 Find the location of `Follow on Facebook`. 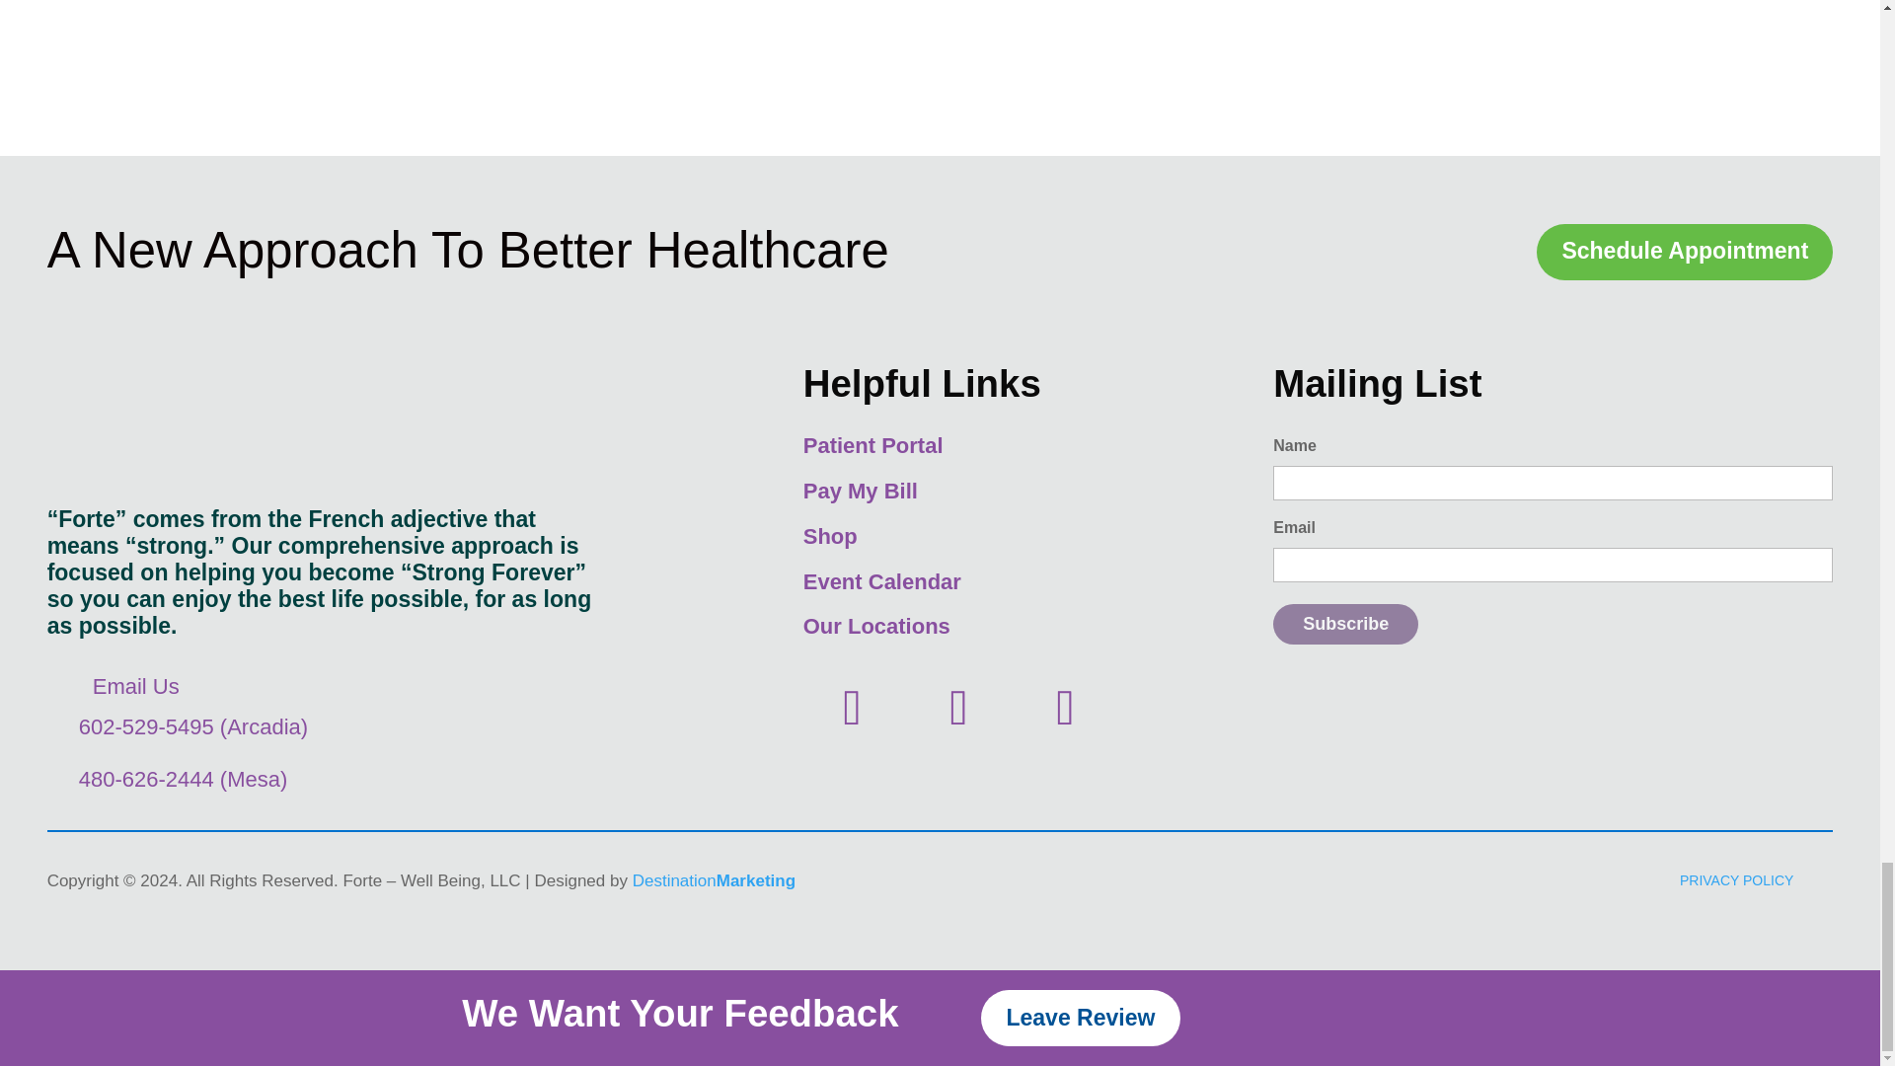

Follow on Facebook is located at coordinates (1066, 707).